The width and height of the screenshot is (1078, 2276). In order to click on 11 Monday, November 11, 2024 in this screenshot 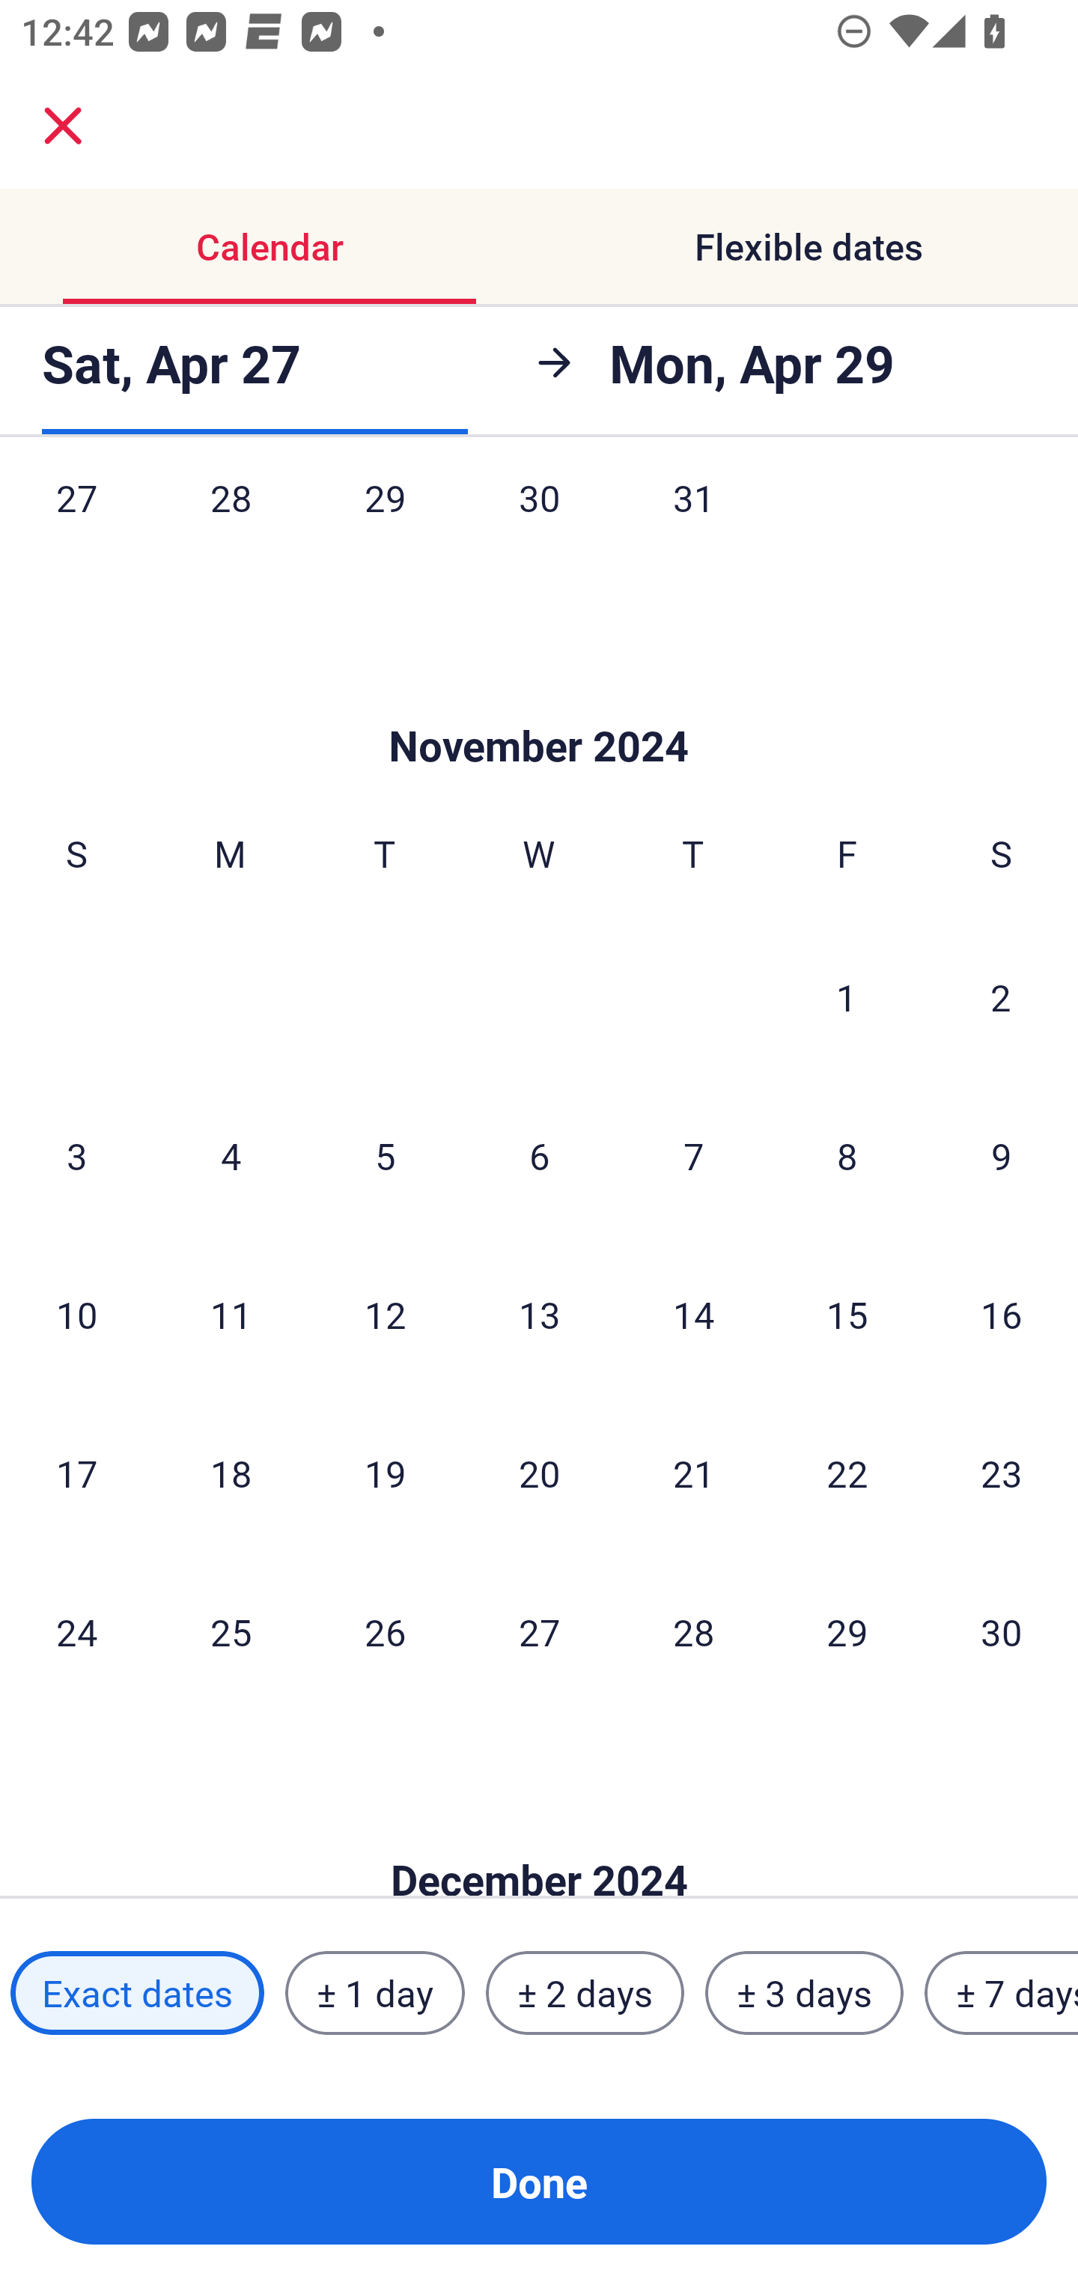, I will do `click(231, 1314)`.